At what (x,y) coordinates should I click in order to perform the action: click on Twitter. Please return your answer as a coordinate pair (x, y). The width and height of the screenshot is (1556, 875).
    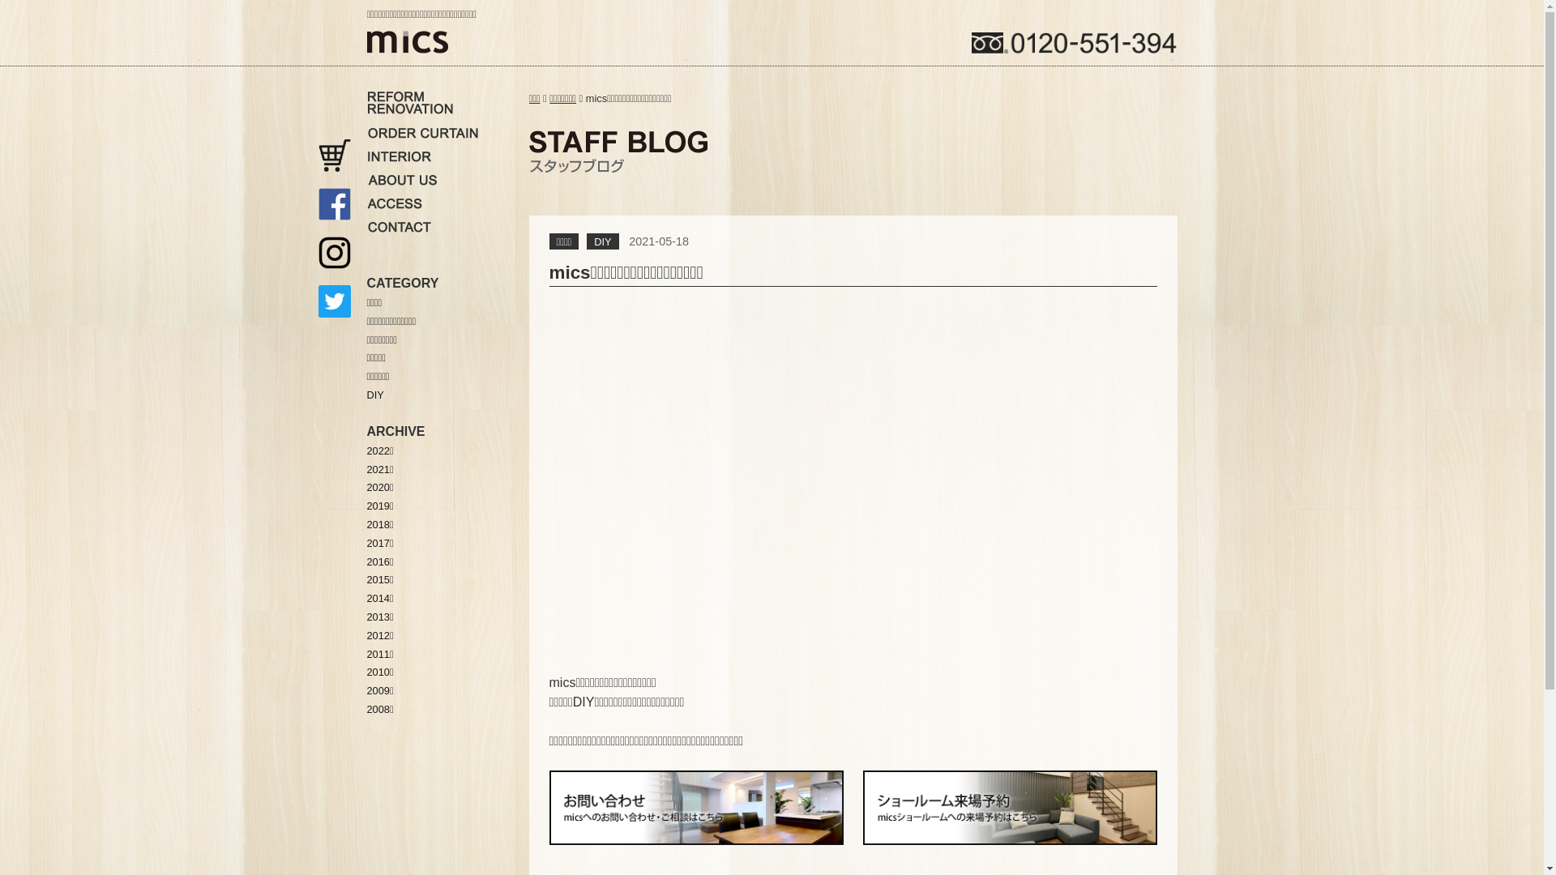
    Looking at the image, I should click on (334, 301).